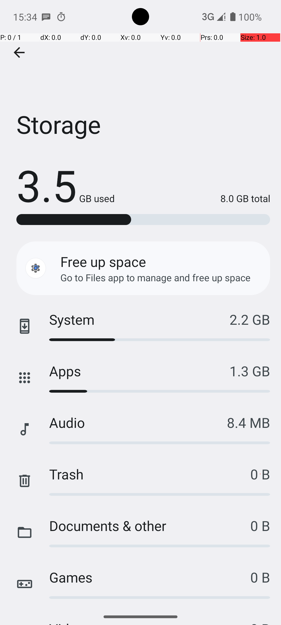  Describe the element at coordinates (193, 198) in the screenshot. I see `8.0 GB total` at that location.